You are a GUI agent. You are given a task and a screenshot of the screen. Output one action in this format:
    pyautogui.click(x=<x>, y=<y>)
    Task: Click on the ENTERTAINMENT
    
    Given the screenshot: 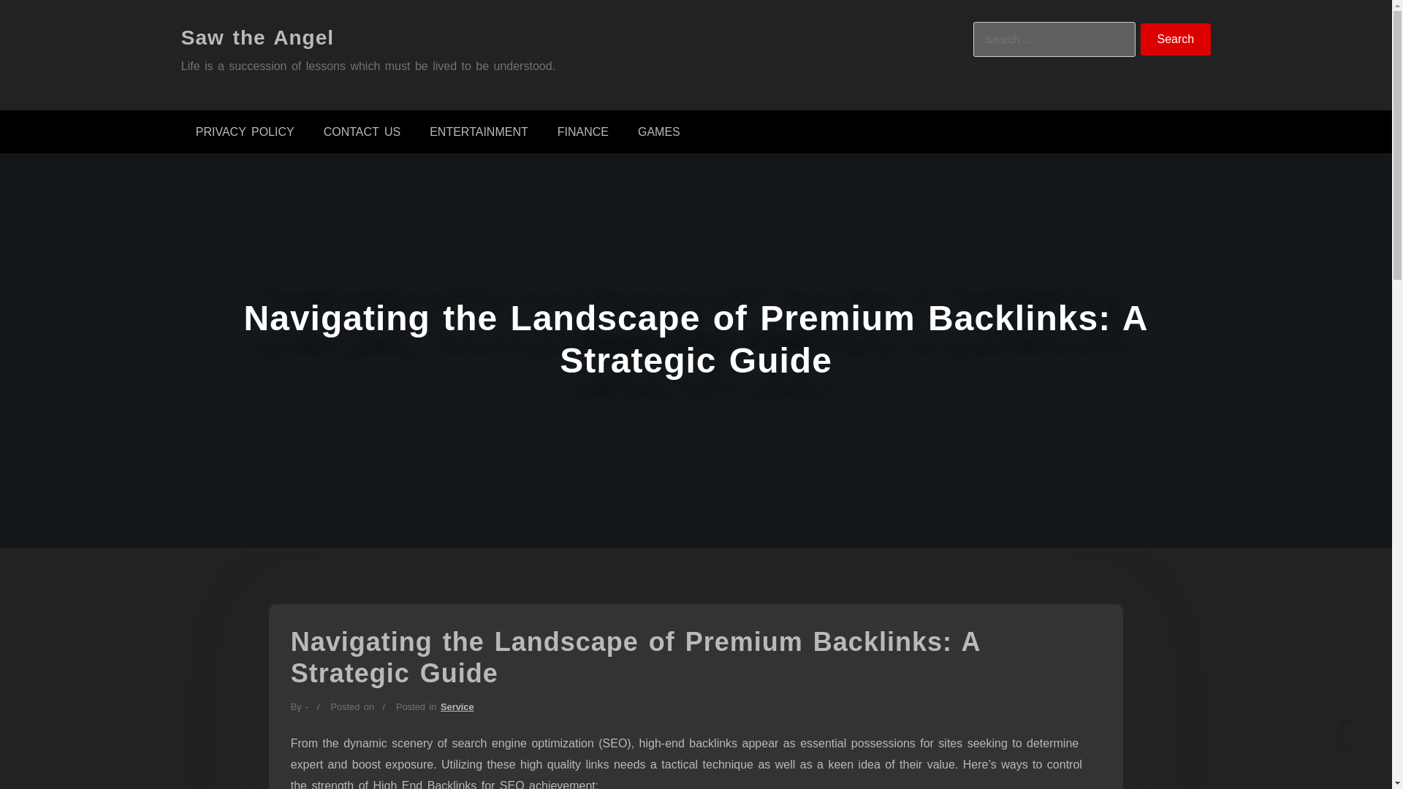 What is the action you would take?
    pyautogui.click(x=479, y=131)
    